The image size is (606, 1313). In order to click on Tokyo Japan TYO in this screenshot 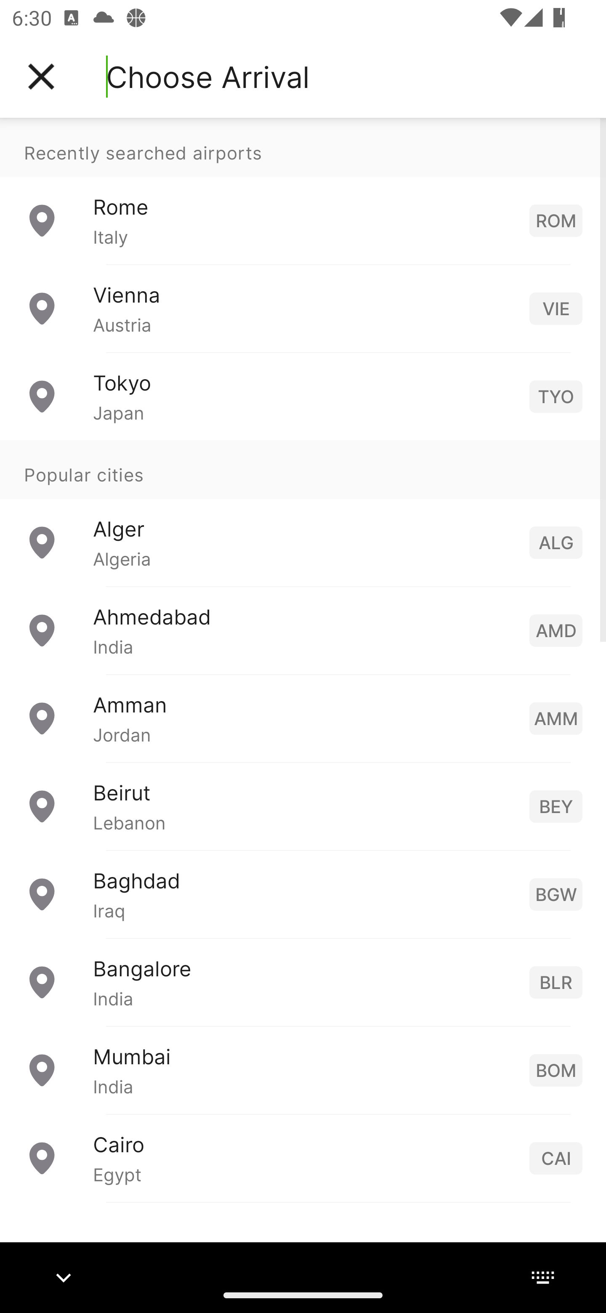, I will do `click(303, 396)`.